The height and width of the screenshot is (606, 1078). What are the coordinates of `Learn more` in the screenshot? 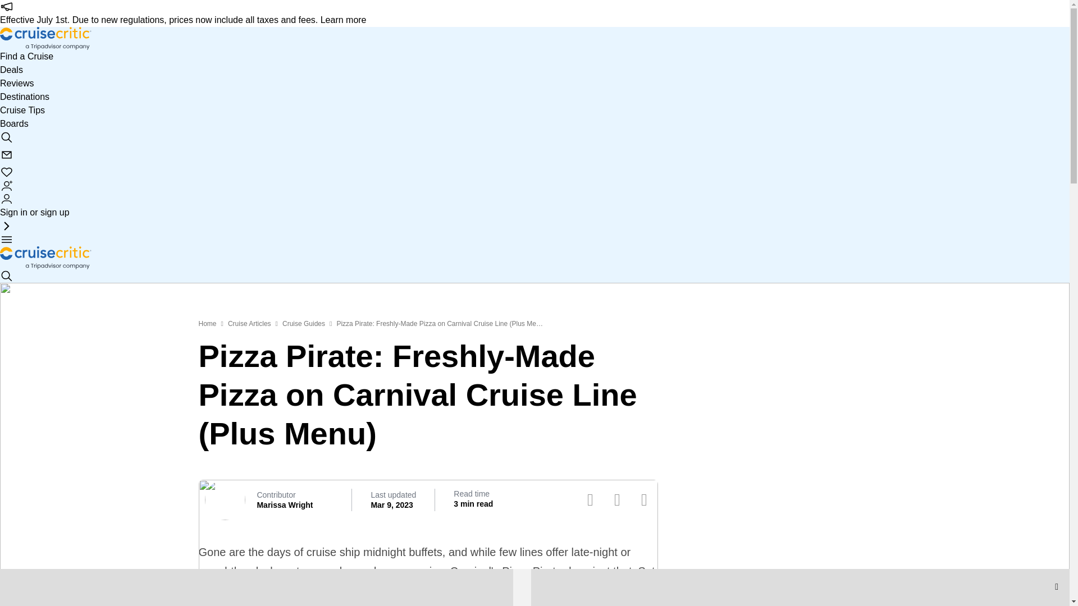 It's located at (343, 20).